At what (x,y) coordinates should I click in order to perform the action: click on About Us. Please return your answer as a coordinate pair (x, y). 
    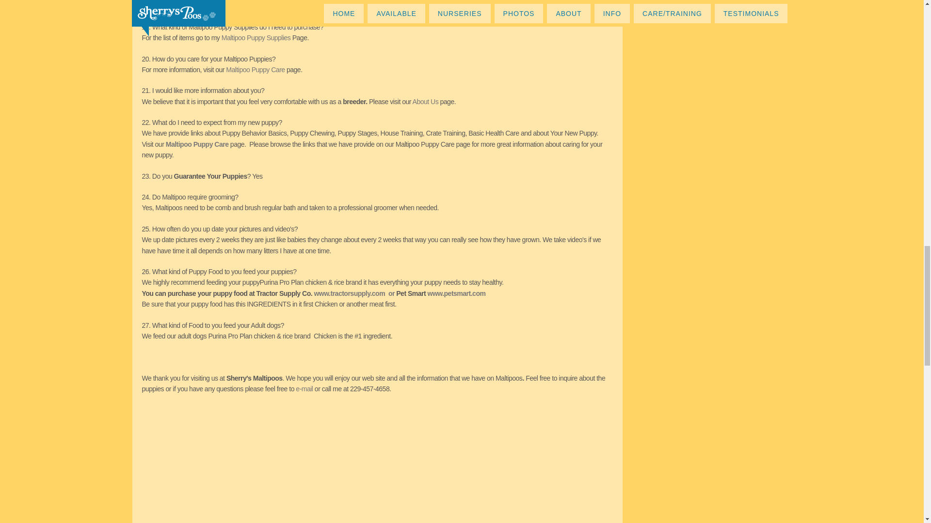
    Looking at the image, I should click on (426, 102).